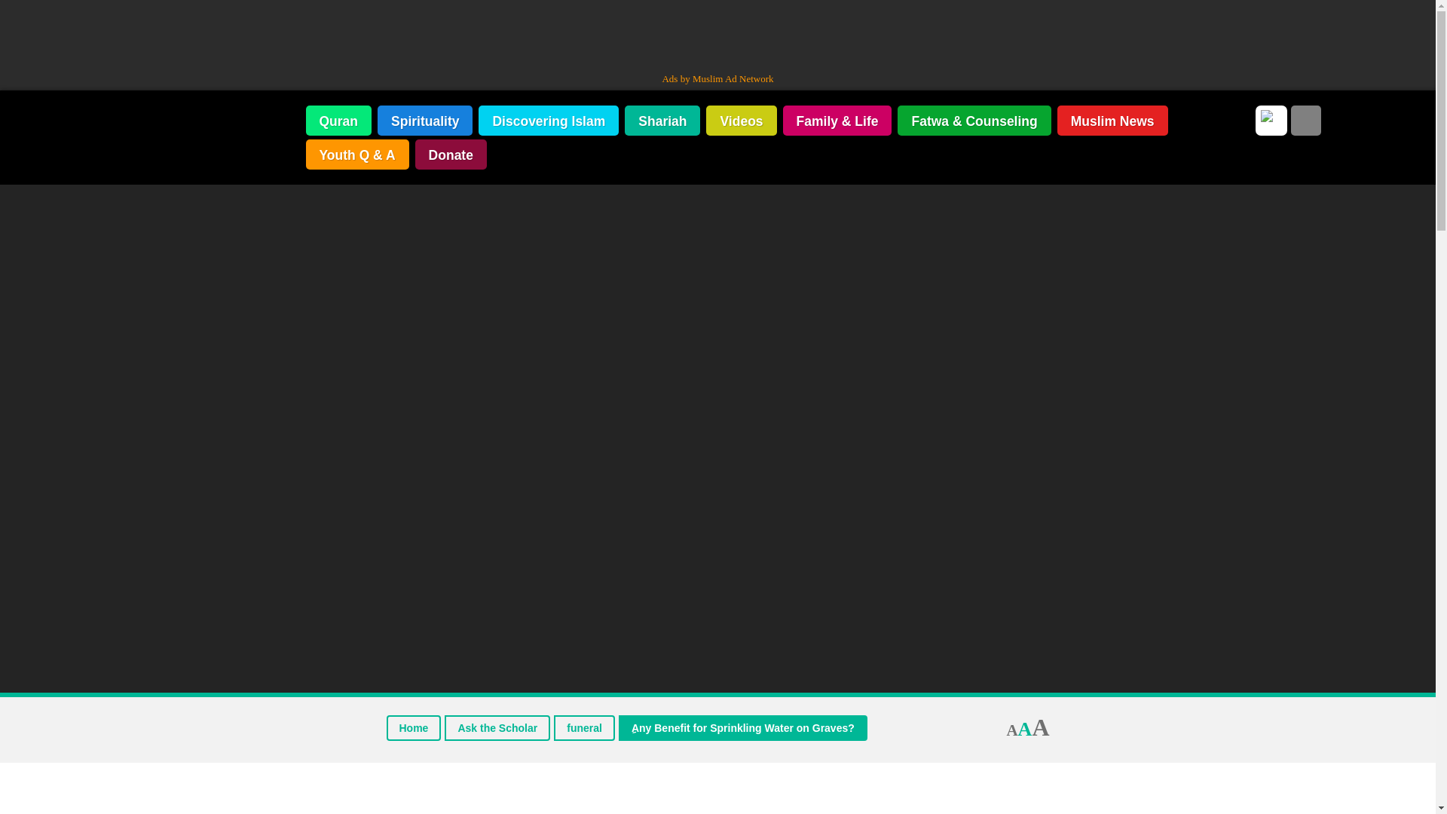  Describe the element at coordinates (549, 121) in the screenshot. I see `Discovering Islam` at that location.